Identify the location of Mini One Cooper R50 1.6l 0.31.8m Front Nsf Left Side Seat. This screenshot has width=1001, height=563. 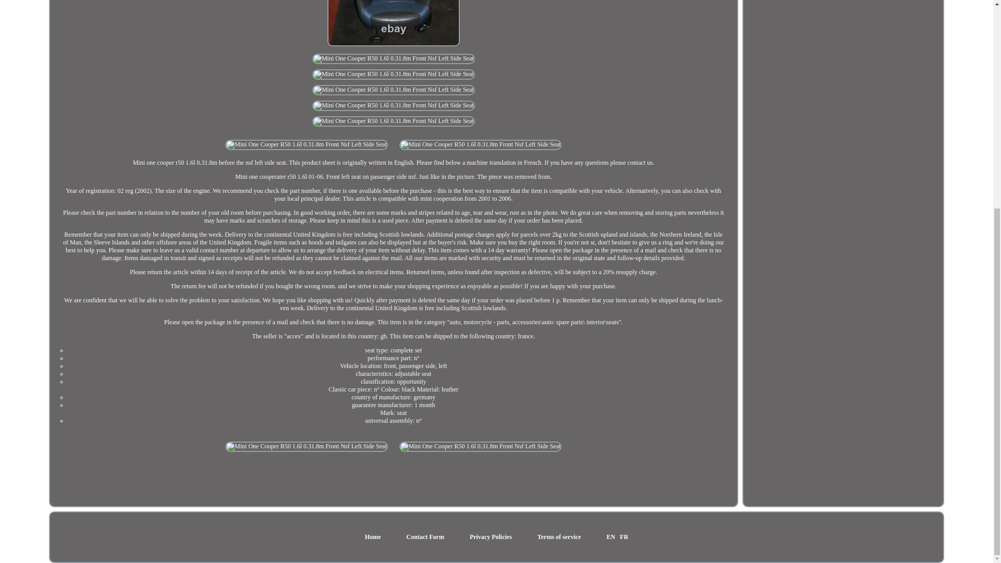
(393, 58).